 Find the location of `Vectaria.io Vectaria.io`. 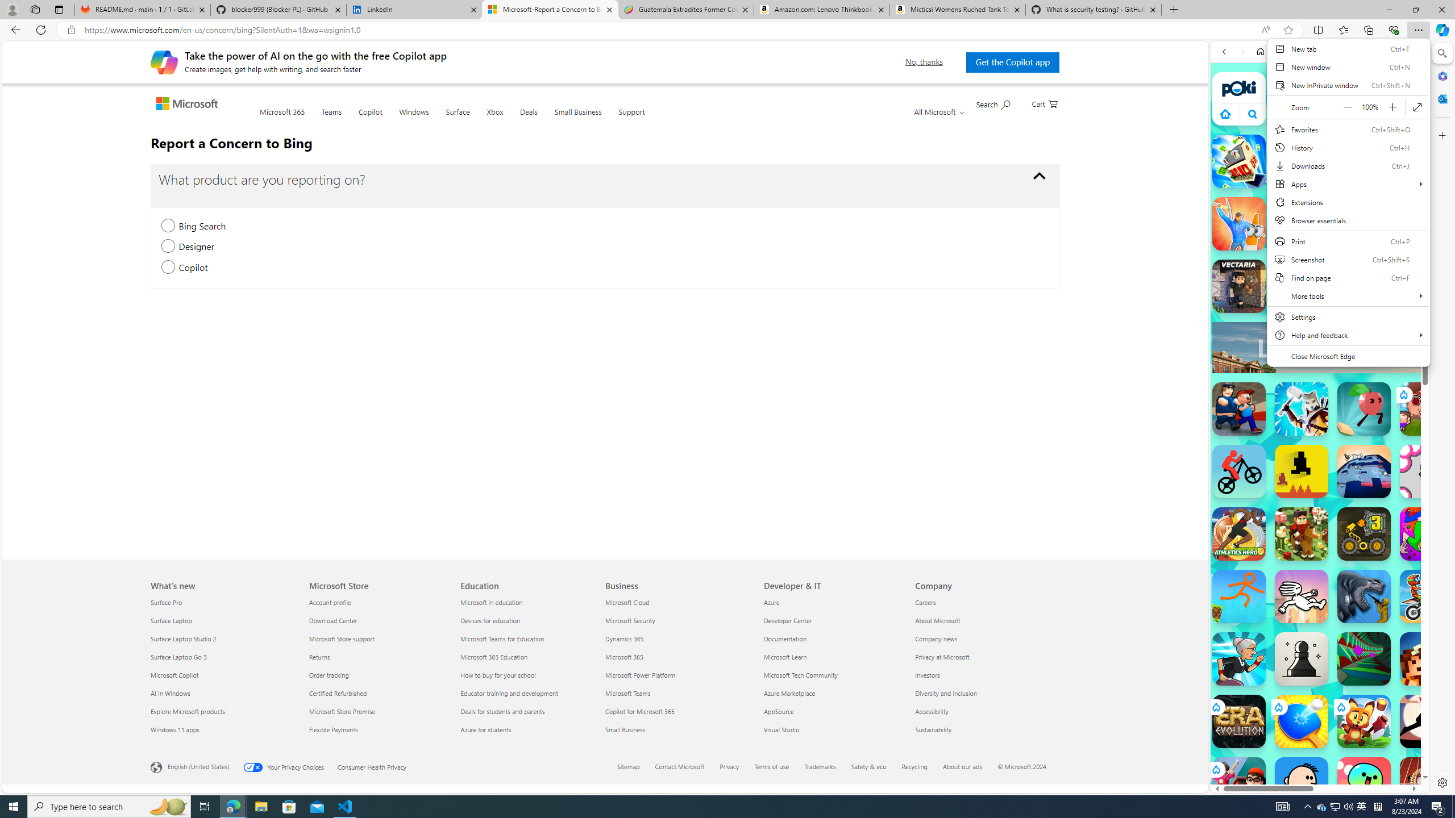

Vectaria.io Vectaria.io is located at coordinates (1239, 286).